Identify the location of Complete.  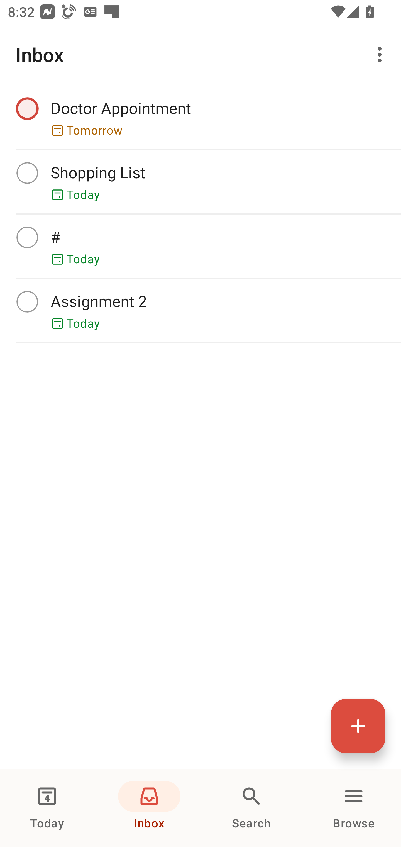
(27, 237).